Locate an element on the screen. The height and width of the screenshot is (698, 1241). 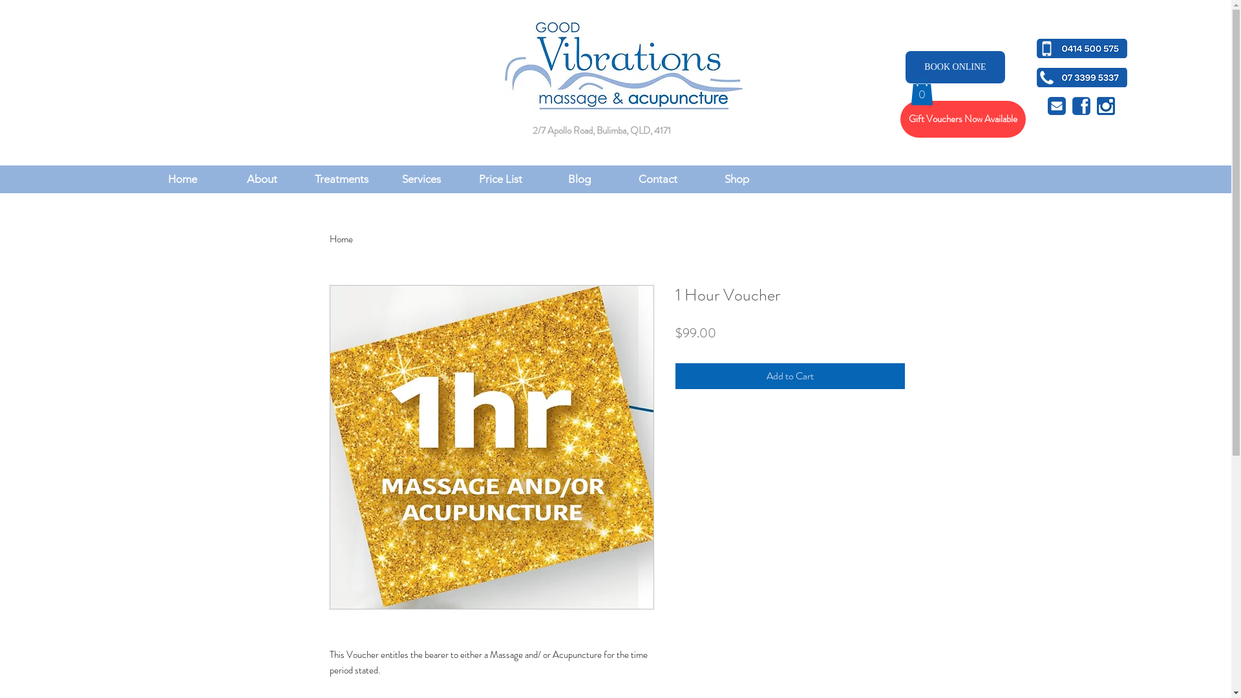
Blog is located at coordinates (579, 179).